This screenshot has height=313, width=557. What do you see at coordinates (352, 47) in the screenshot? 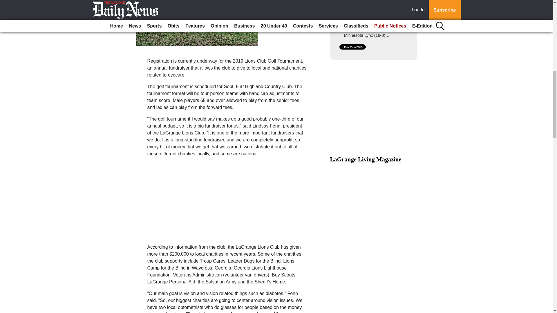
I see `How to Watch` at bounding box center [352, 47].